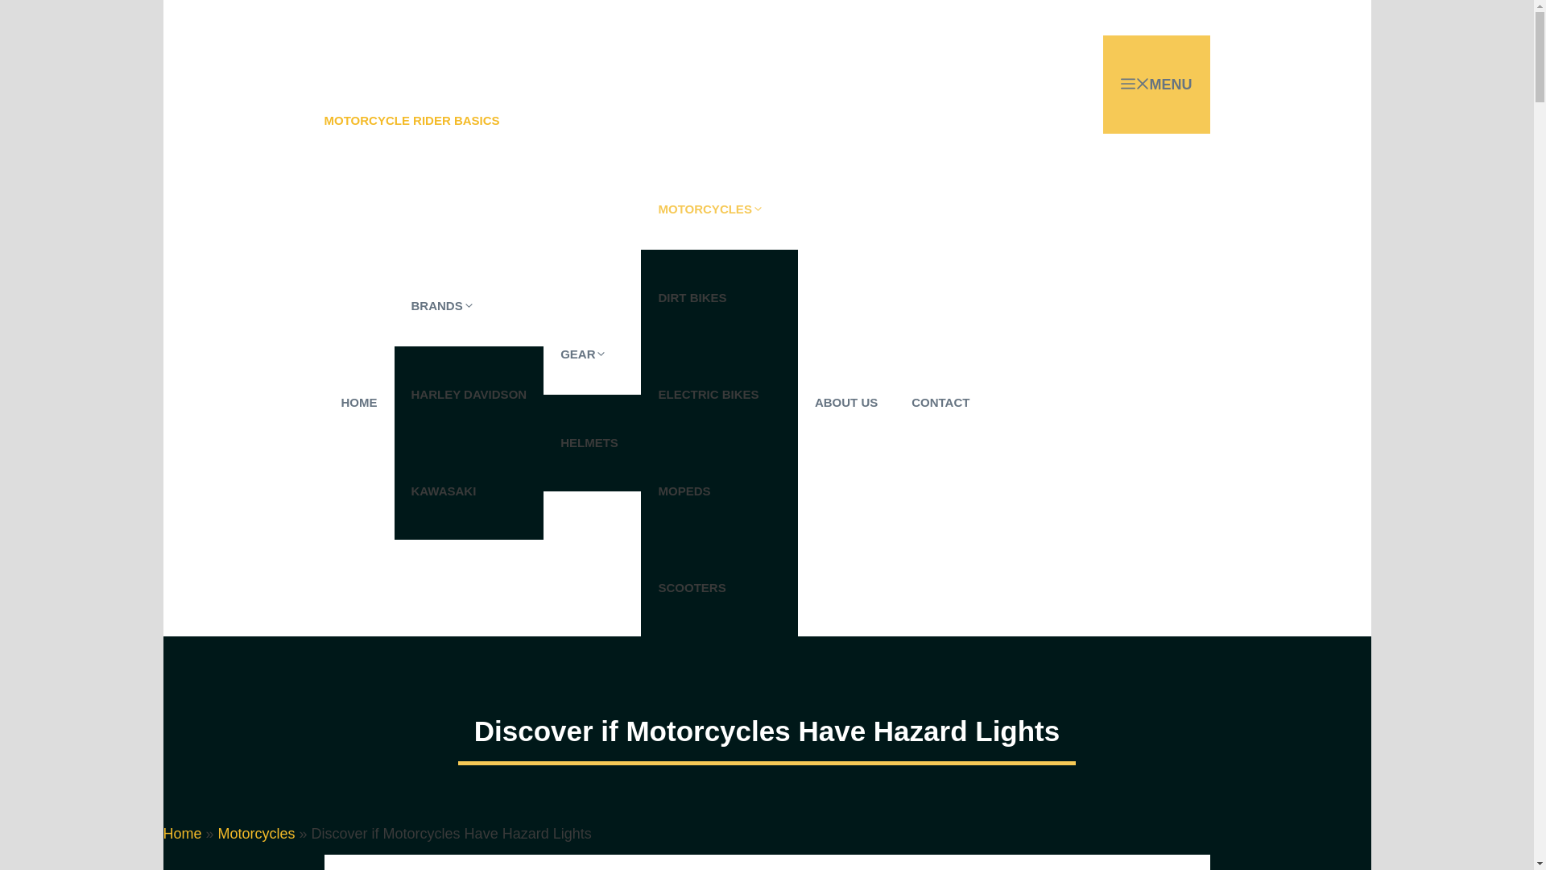 The image size is (1546, 870). I want to click on HELMETS, so click(593, 443).